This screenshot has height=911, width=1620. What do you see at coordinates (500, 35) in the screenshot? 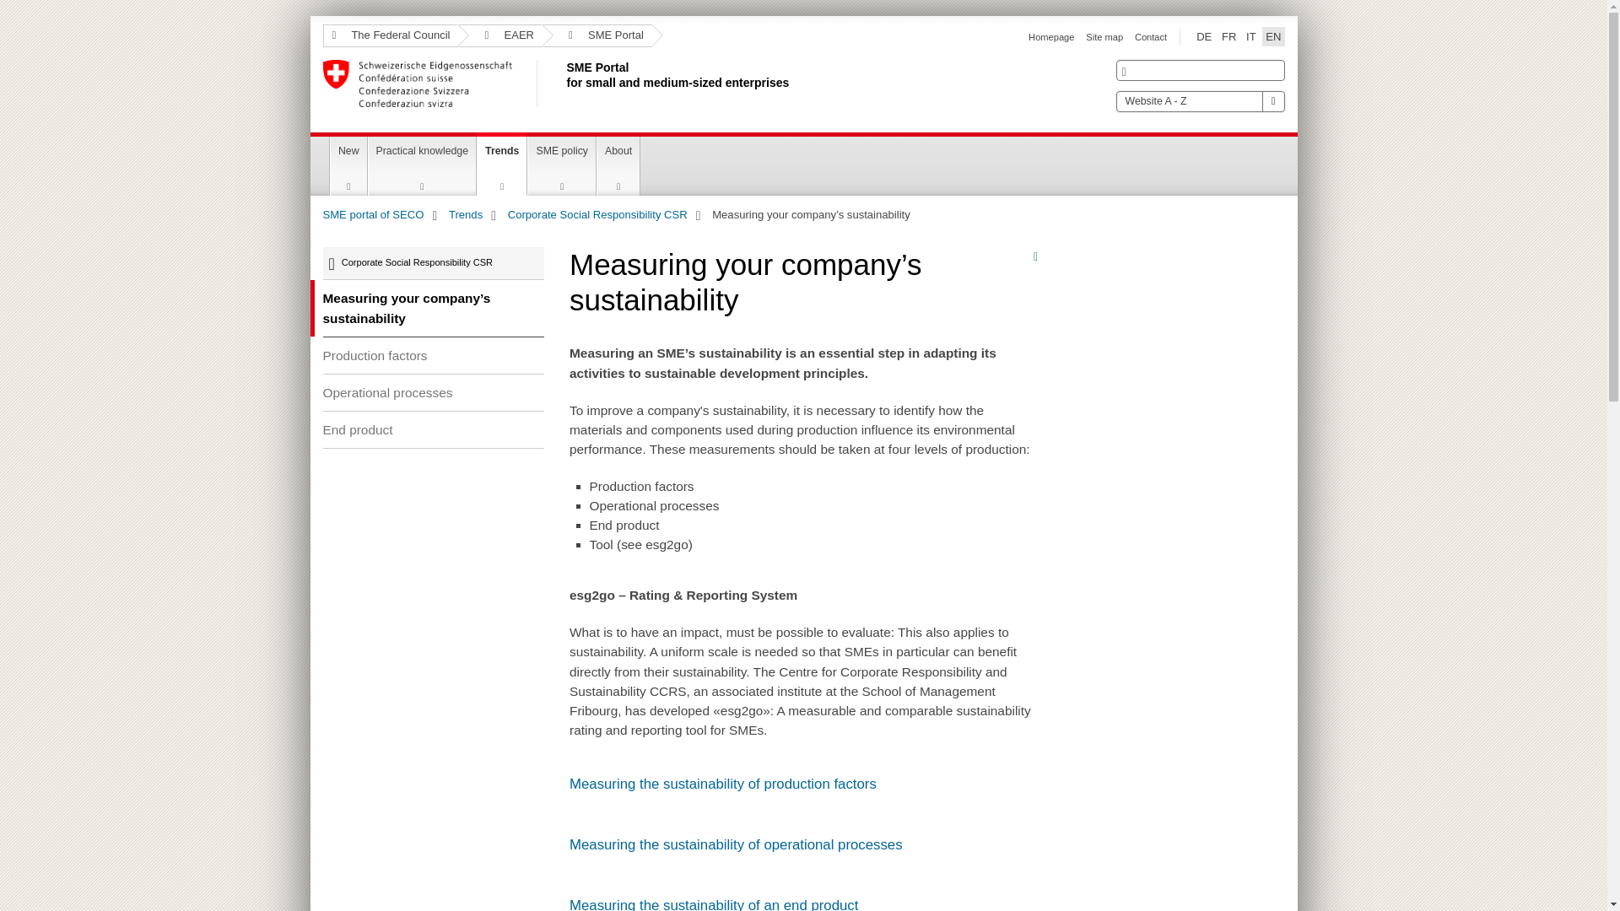
I see `The Federal Council` at bounding box center [500, 35].